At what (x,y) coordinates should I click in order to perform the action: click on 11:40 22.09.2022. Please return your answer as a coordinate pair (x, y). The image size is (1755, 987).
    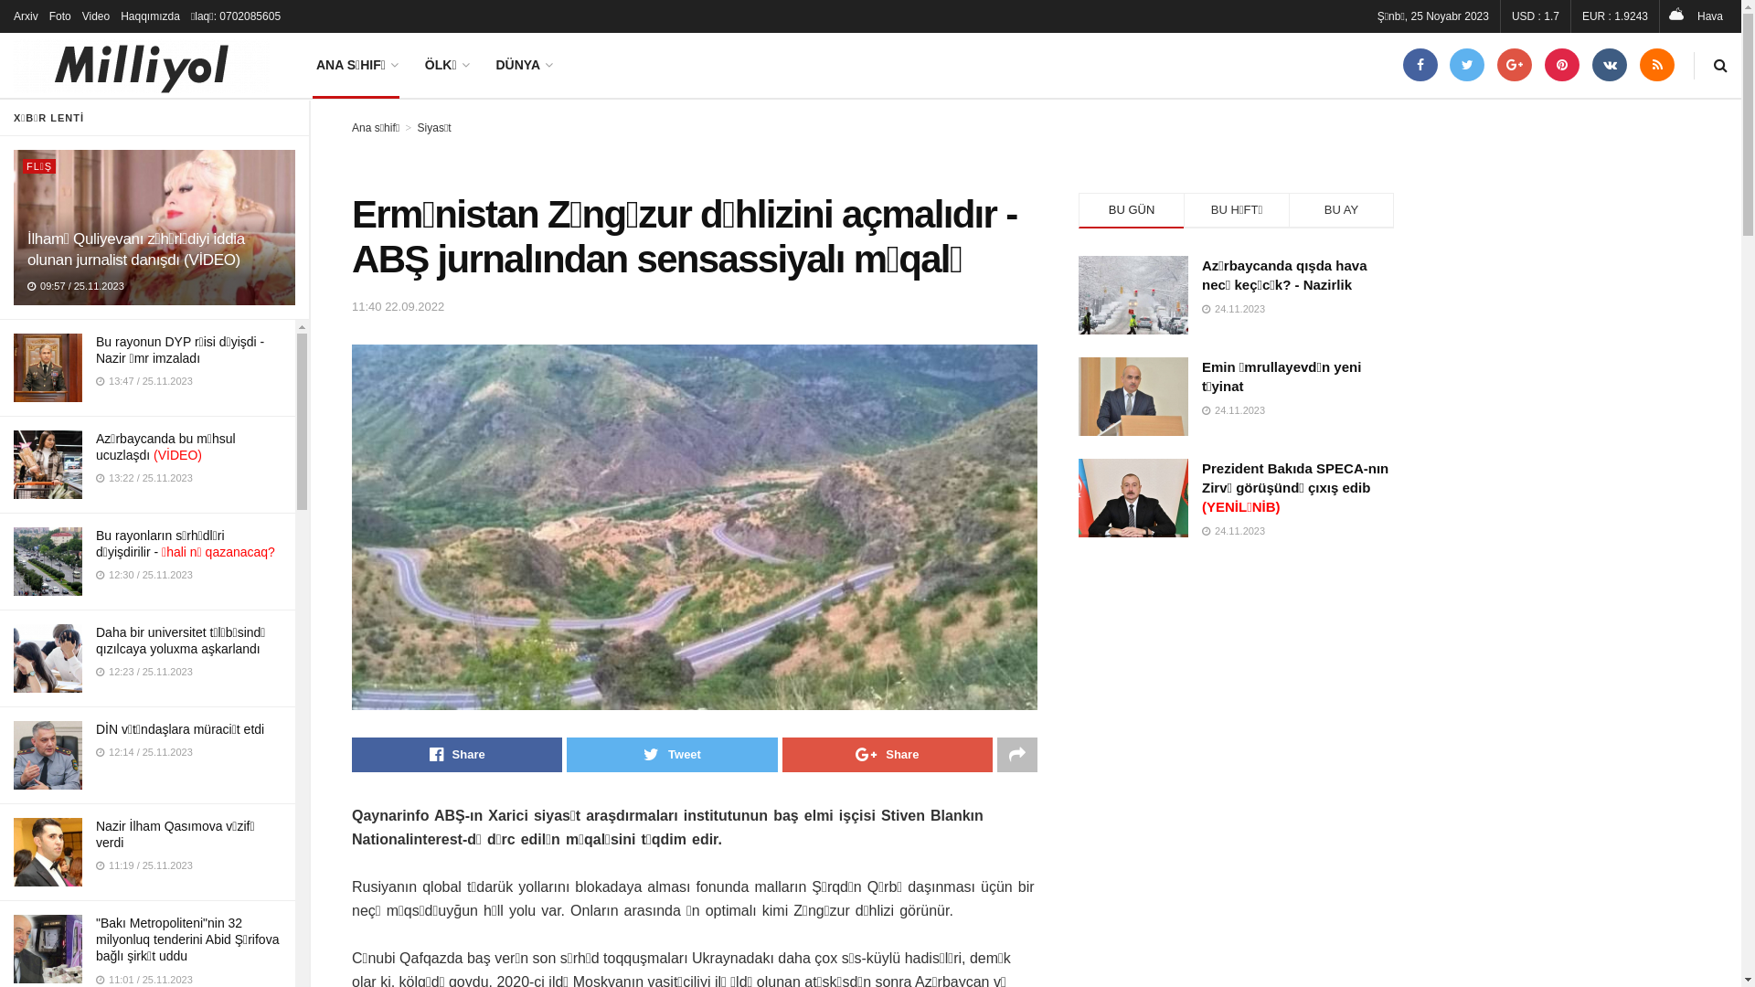
    Looking at the image, I should click on (399, 307).